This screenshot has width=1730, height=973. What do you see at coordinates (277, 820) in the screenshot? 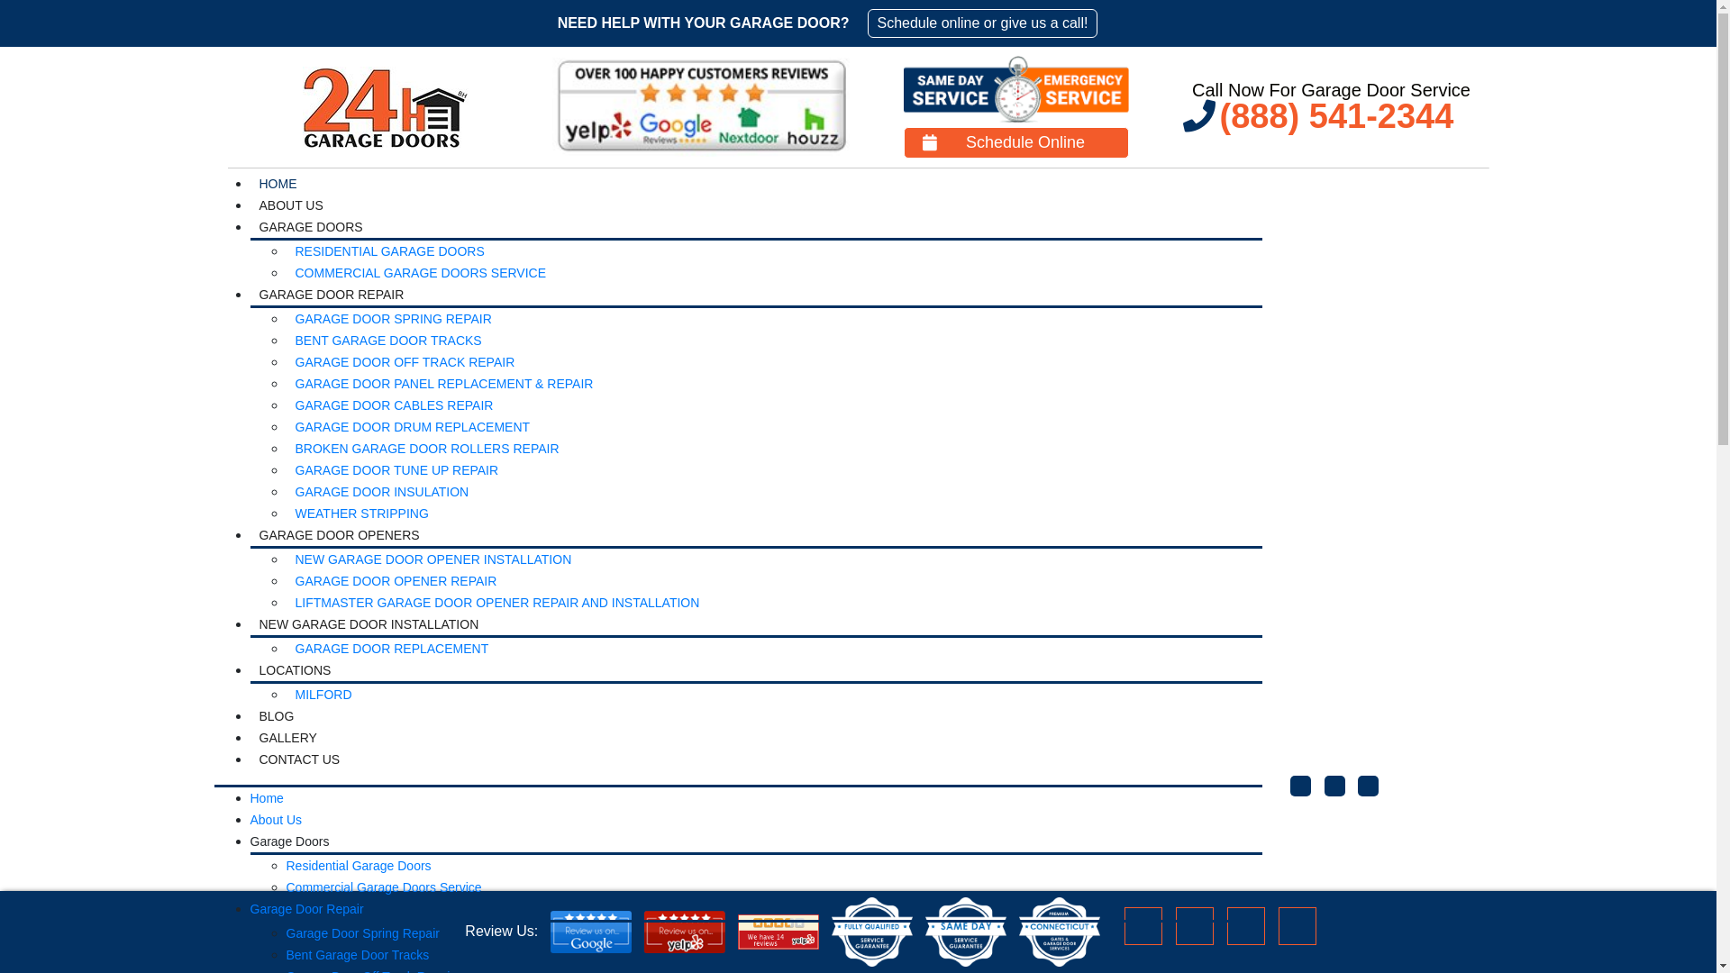
I see `About Us` at bounding box center [277, 820].